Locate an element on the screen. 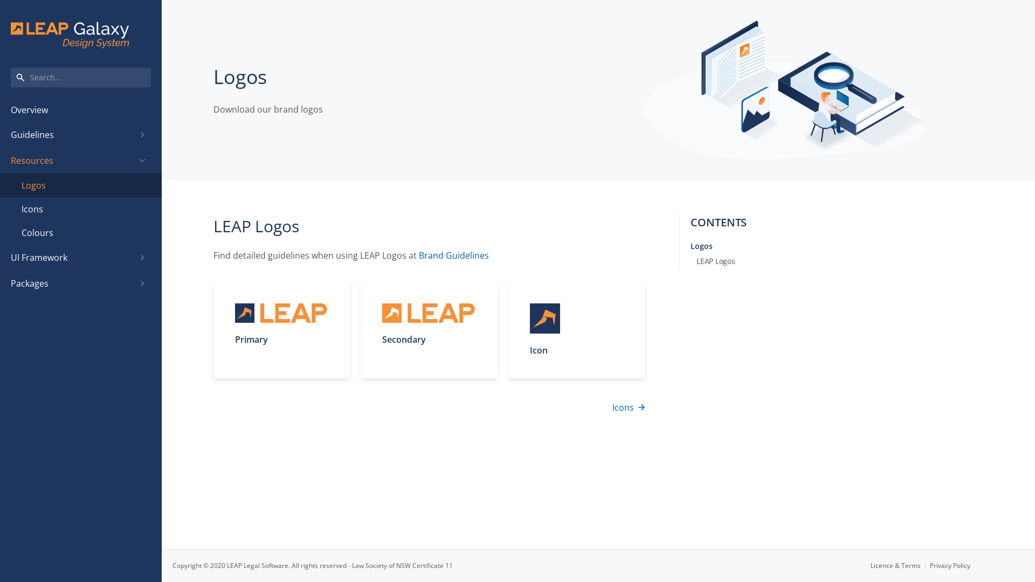 This screenshot has width=1035, height=582. Secondary is located at coordinates (429, 329).